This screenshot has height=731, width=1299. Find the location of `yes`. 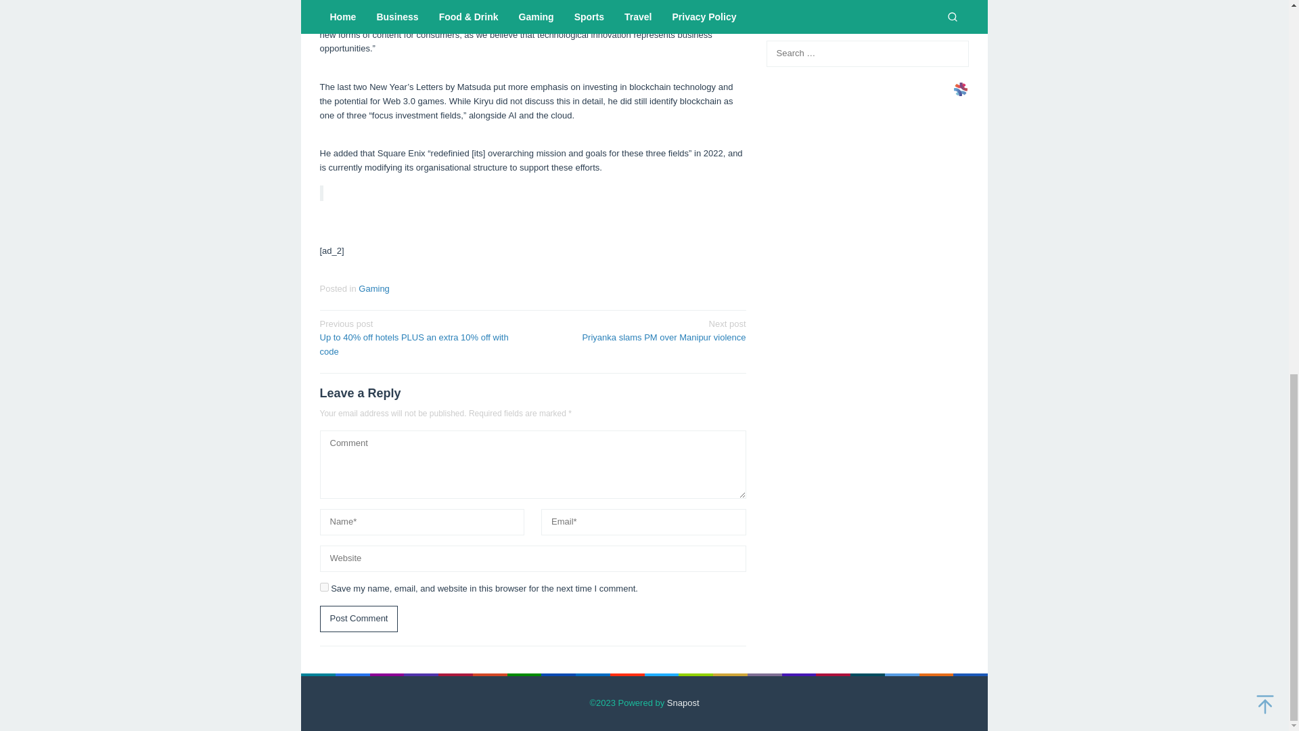

yes is located at coordinates (323, 586).